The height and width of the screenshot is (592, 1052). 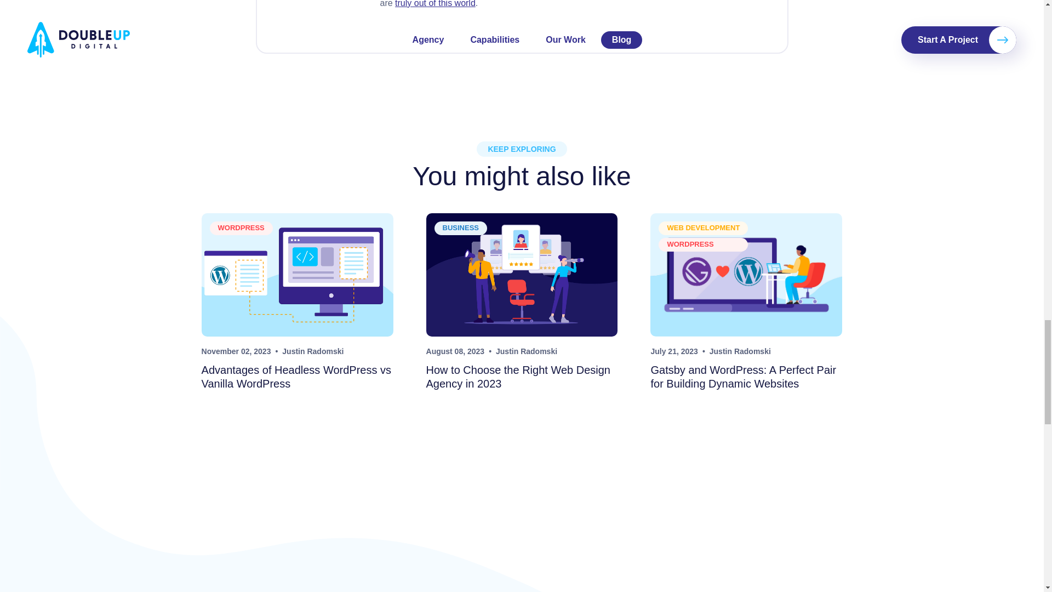 I want to click on truly out of this world, so click(x=435, y=4).